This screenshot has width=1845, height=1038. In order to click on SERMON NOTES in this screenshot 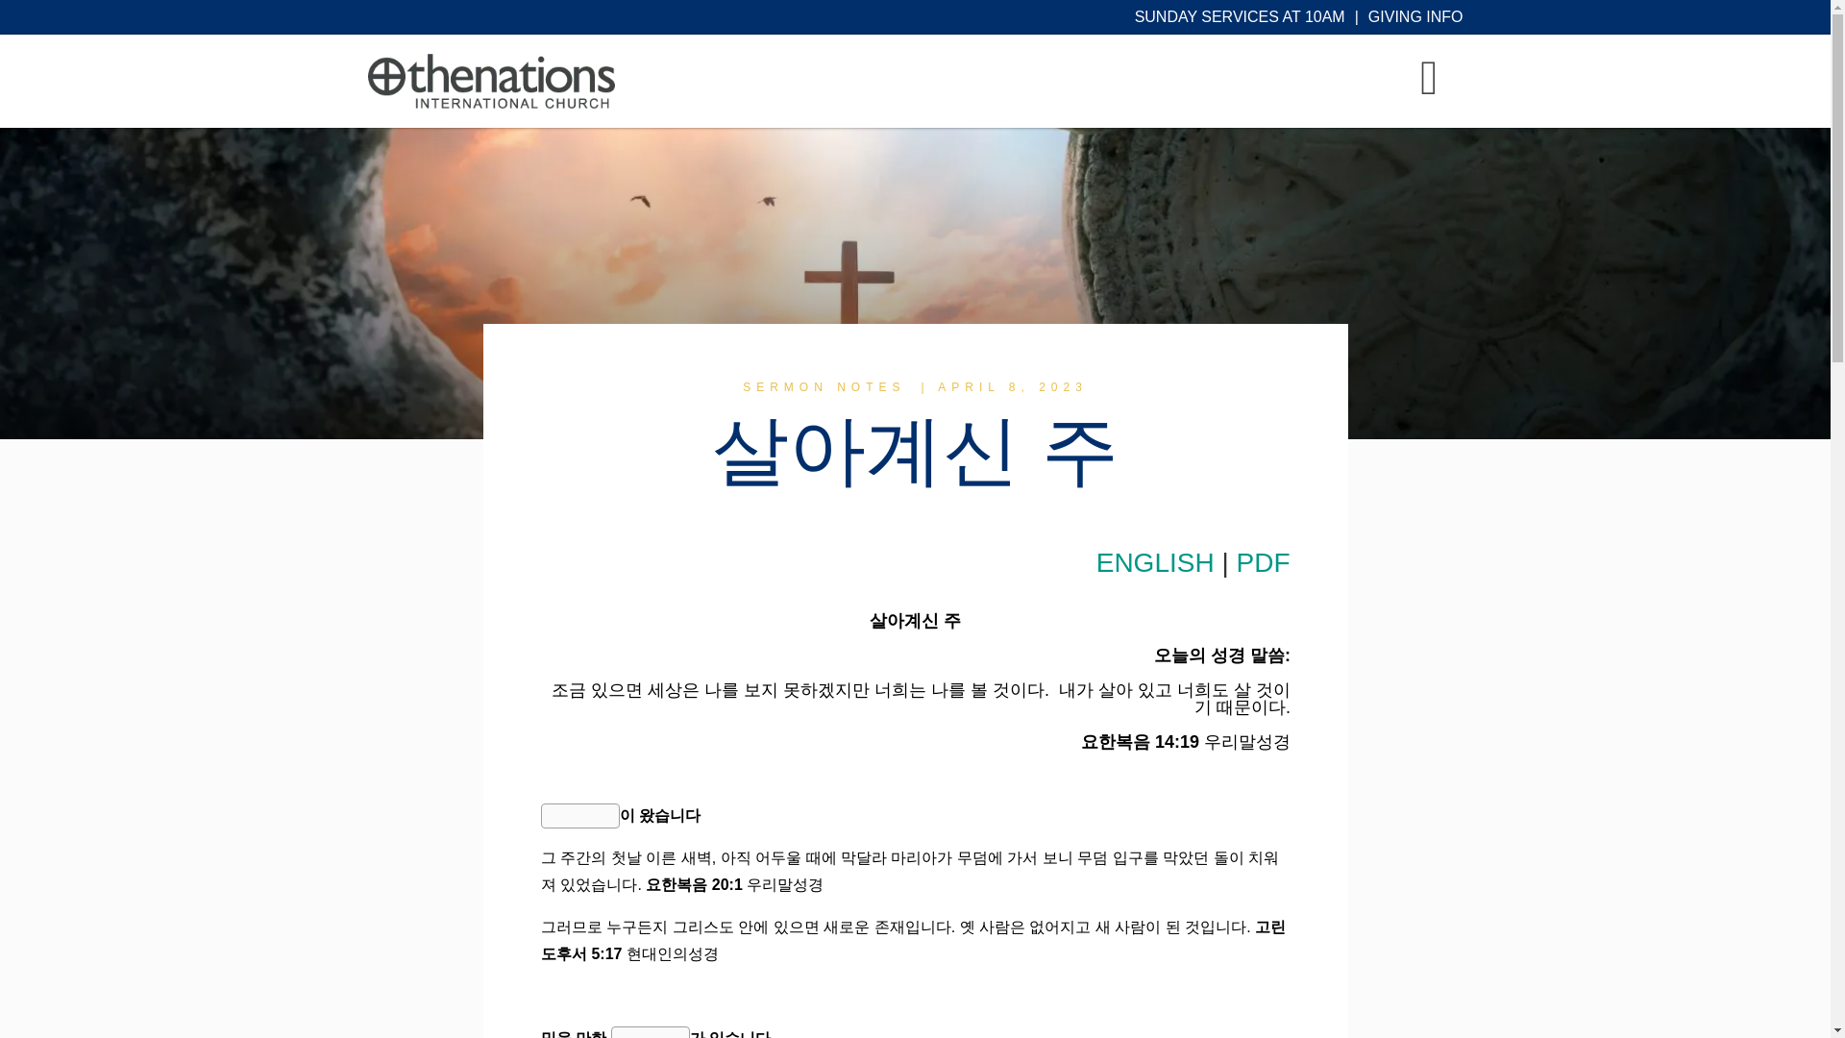, I will do `click(824, 387)`.